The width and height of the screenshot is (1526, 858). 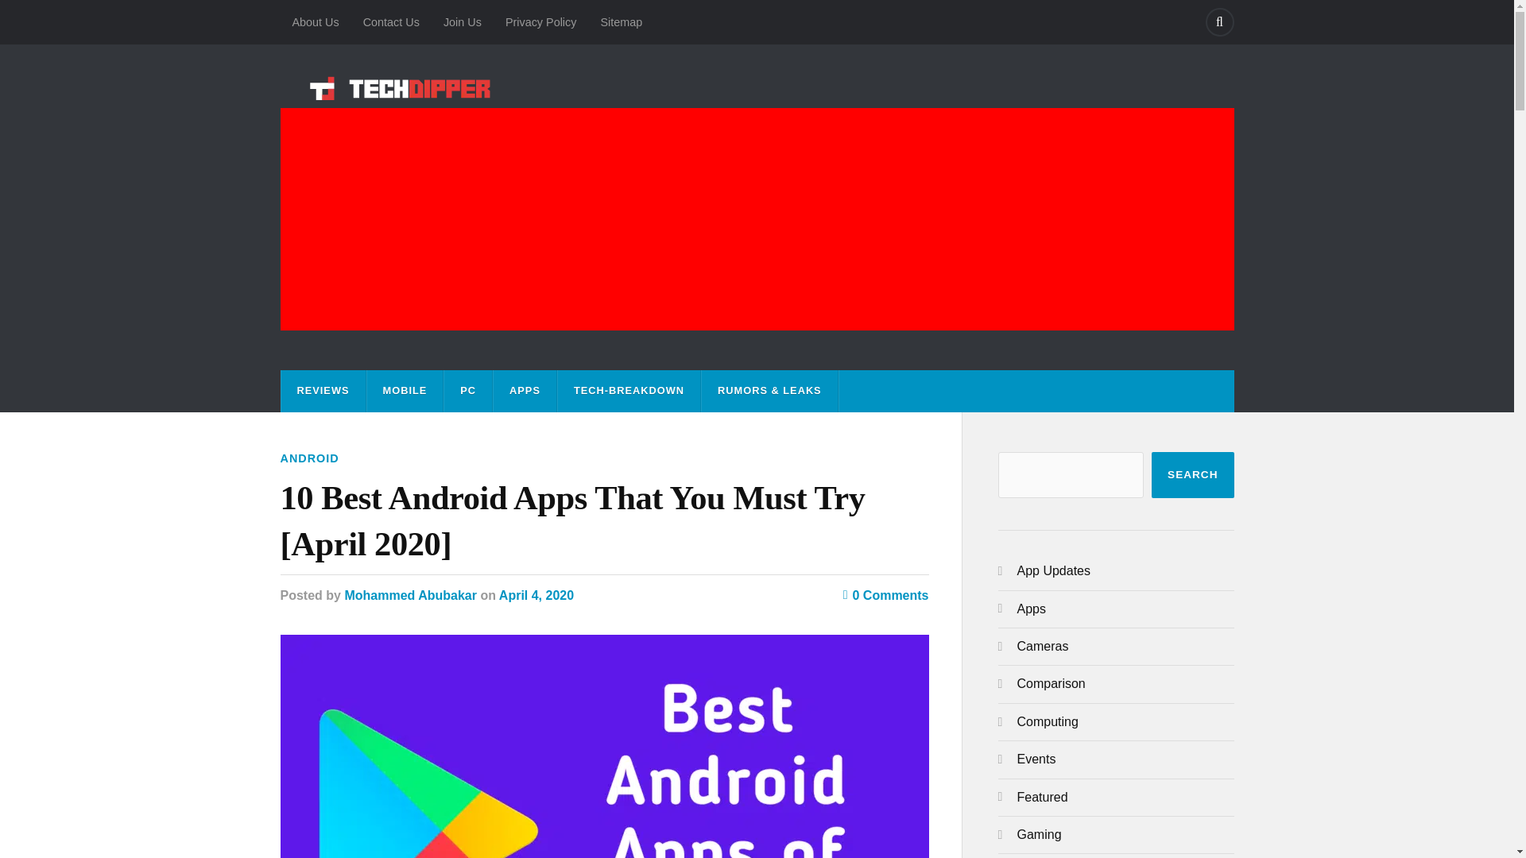 I want to click on April 4, 2020, so click(x=536, y=595).